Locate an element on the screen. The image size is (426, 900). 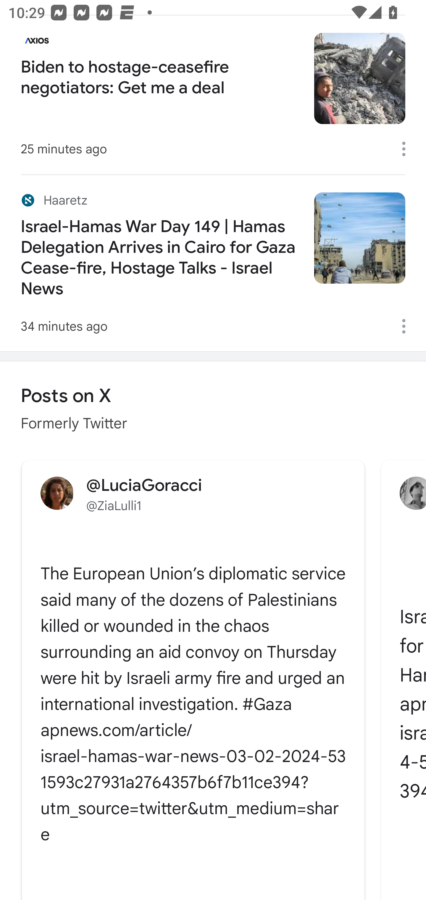
More options is located at coordinates (408, 149).